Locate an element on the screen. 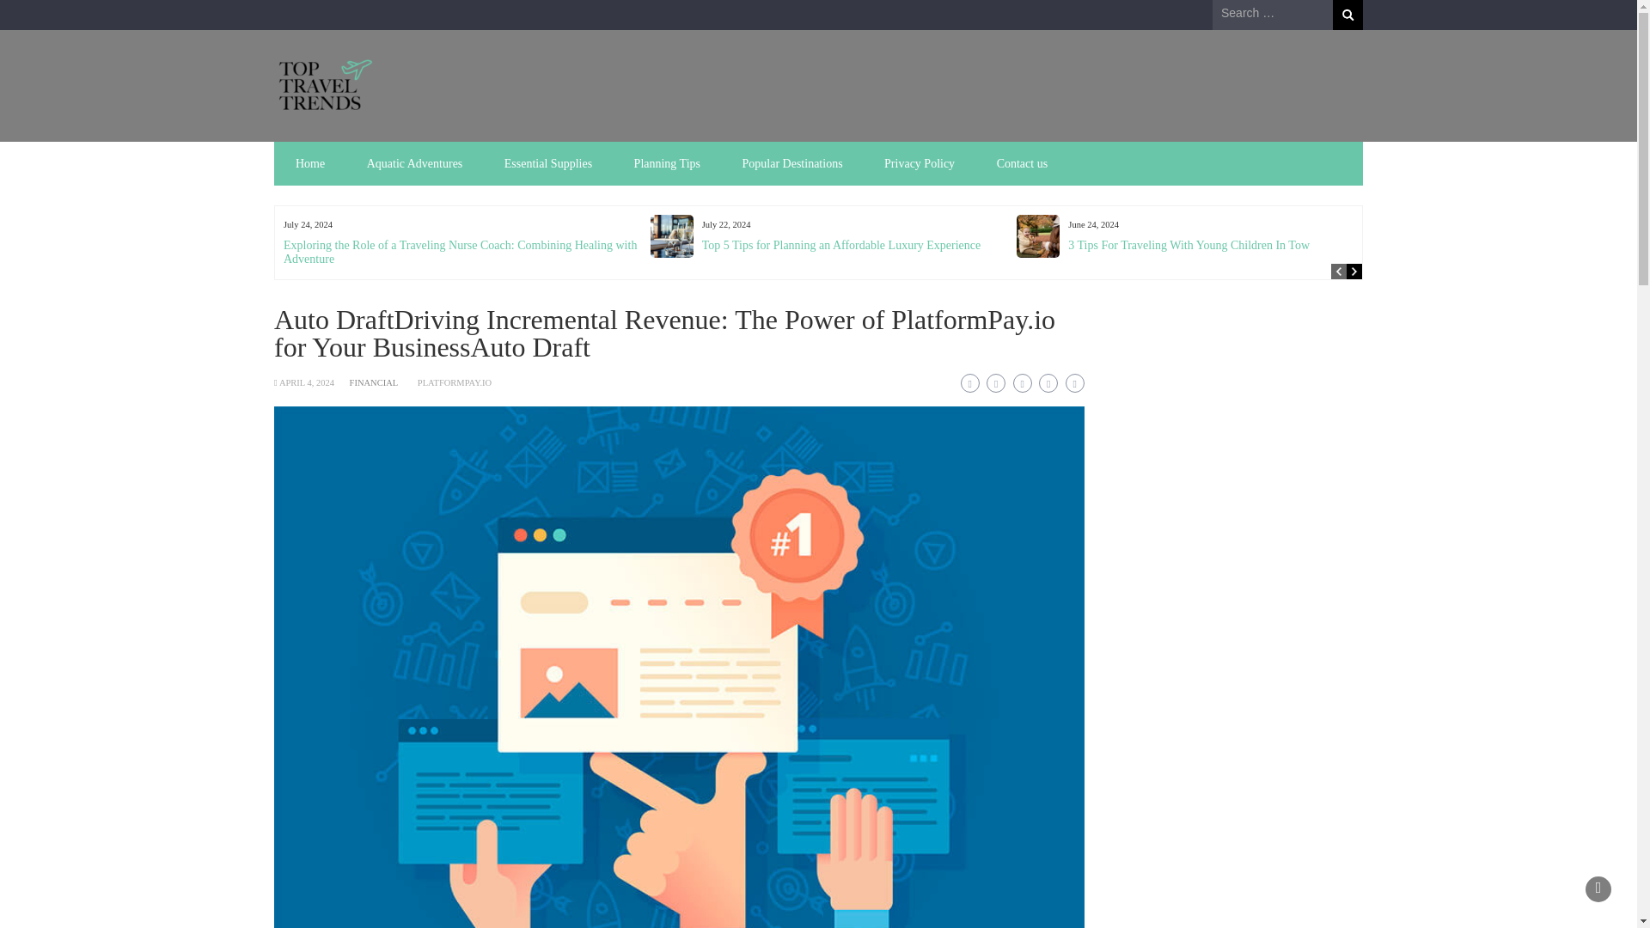  PLATFORMPAY.IO is located at coordinates (454, 382).